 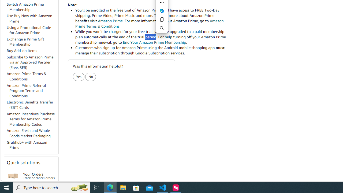 What do you see at coordinates (154, 42) in the screenshot?
I see `End Your Amazon Prime Membership` at bounding box center [154, 42].